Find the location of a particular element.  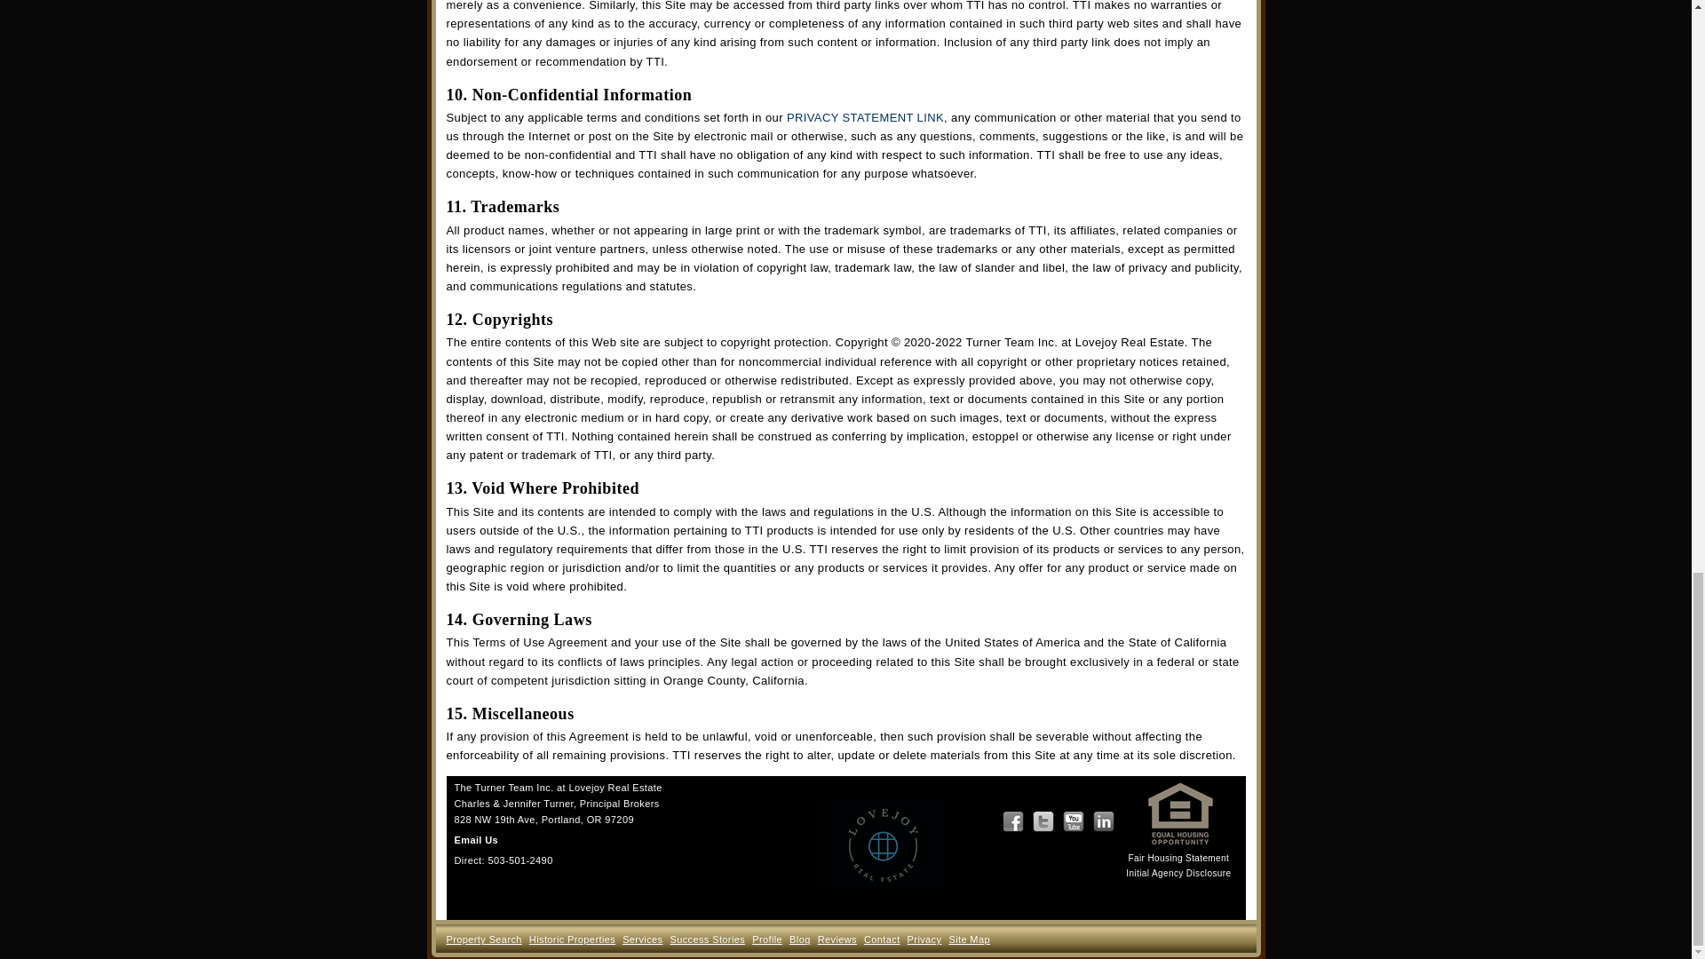

Privacy is located at coordinates (924, 939).